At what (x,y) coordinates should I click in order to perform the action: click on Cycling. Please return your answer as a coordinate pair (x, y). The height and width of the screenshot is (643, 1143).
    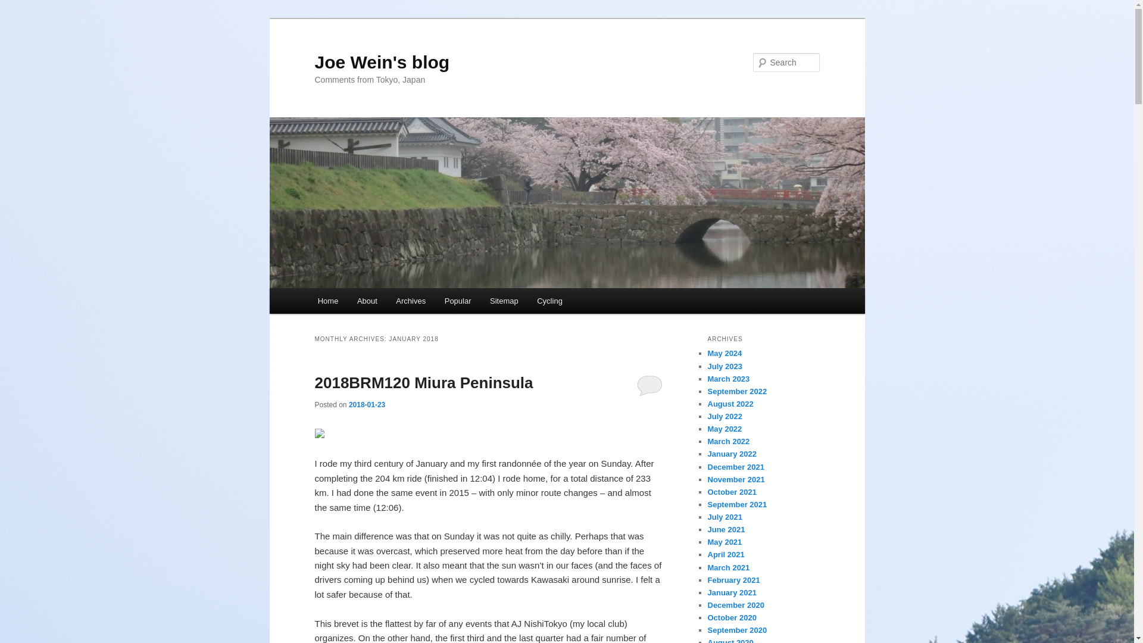
    Looking at the image, I should click on (549, 301).